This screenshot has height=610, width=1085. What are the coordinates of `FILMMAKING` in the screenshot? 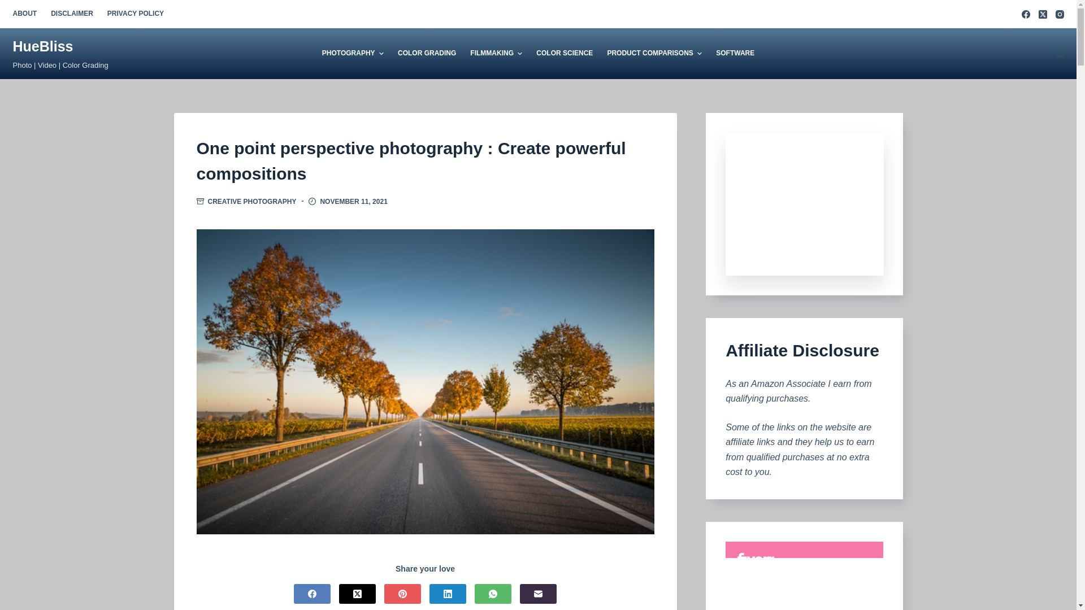 It's located at (496, 53).